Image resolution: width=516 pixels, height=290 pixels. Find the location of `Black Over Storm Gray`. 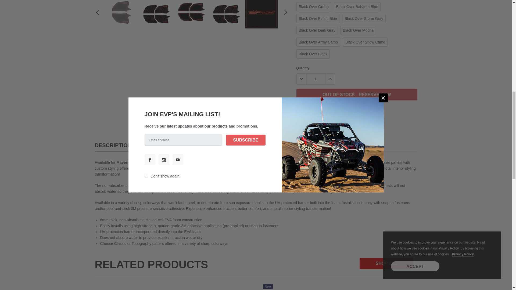

Black Over Storm Gray is located at coordinates (364, 18).